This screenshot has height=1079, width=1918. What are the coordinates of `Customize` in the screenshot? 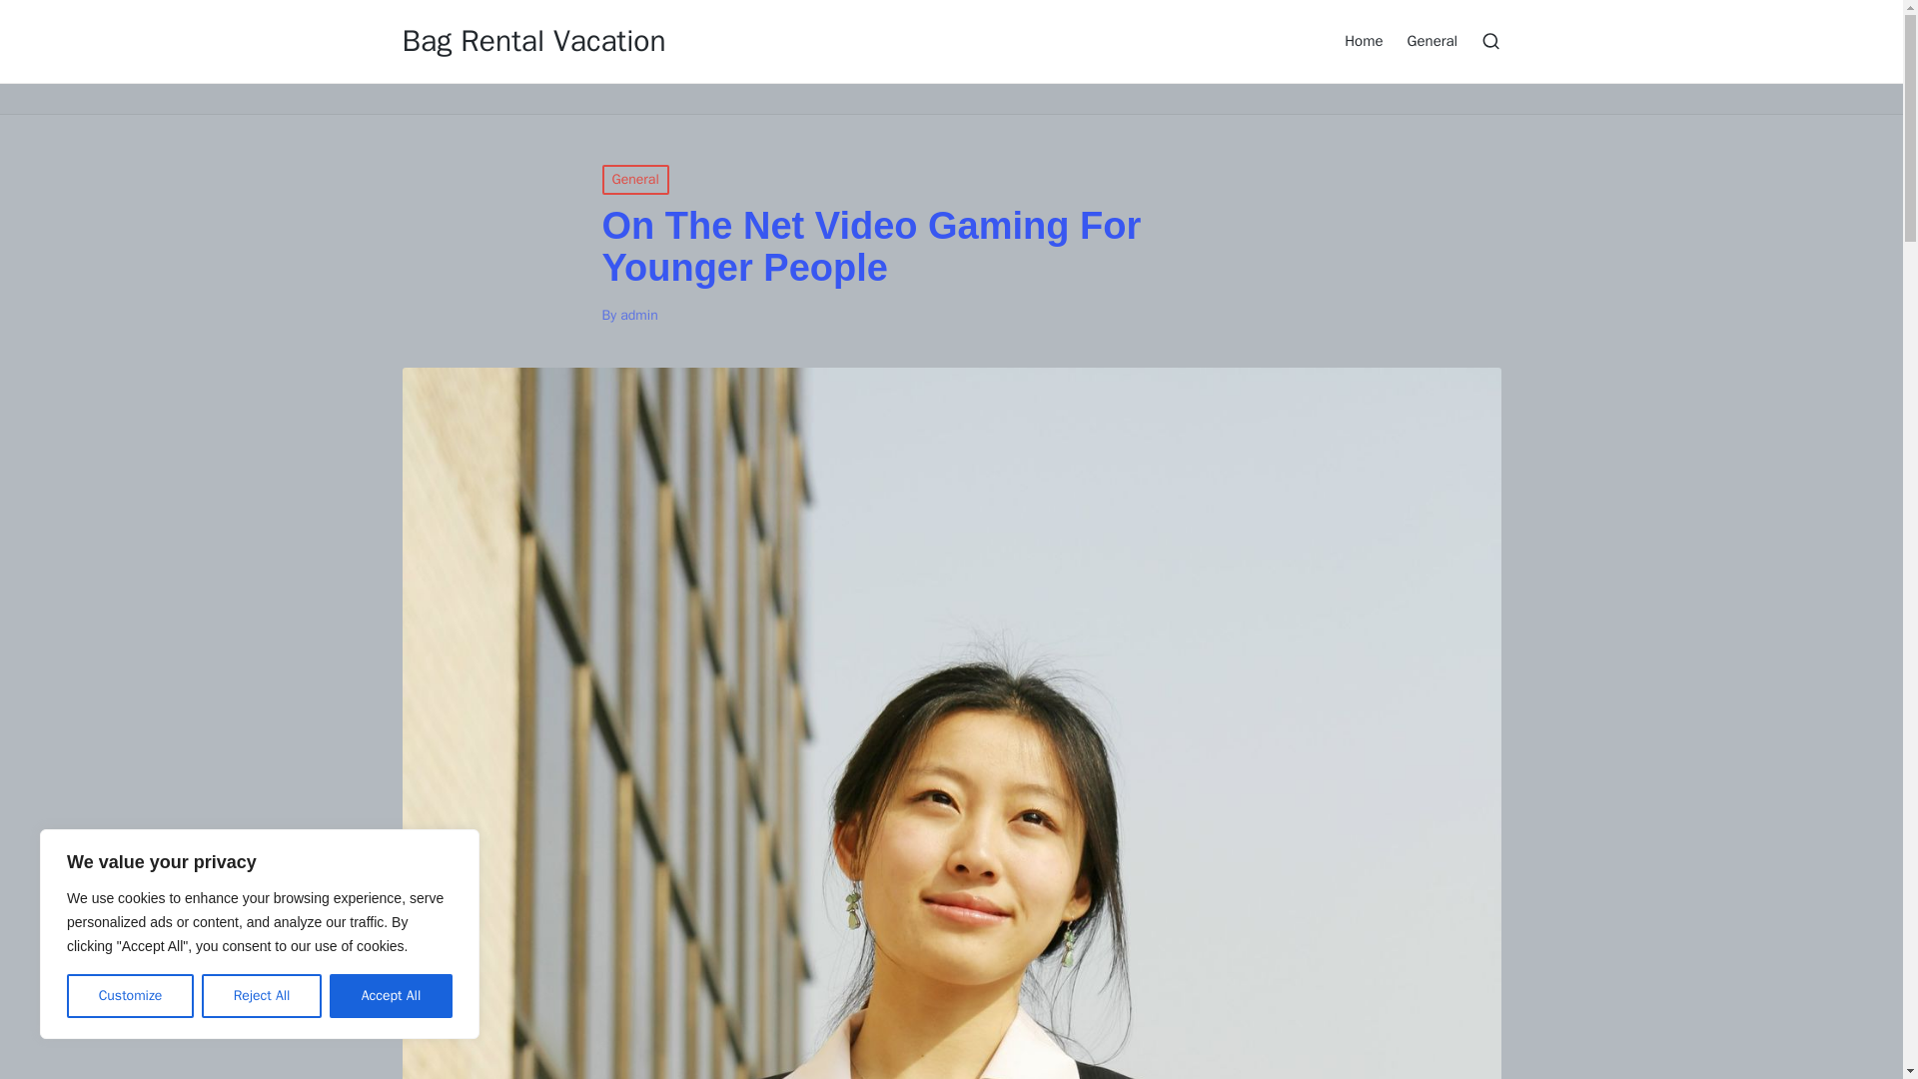 It's located at (130, 996).